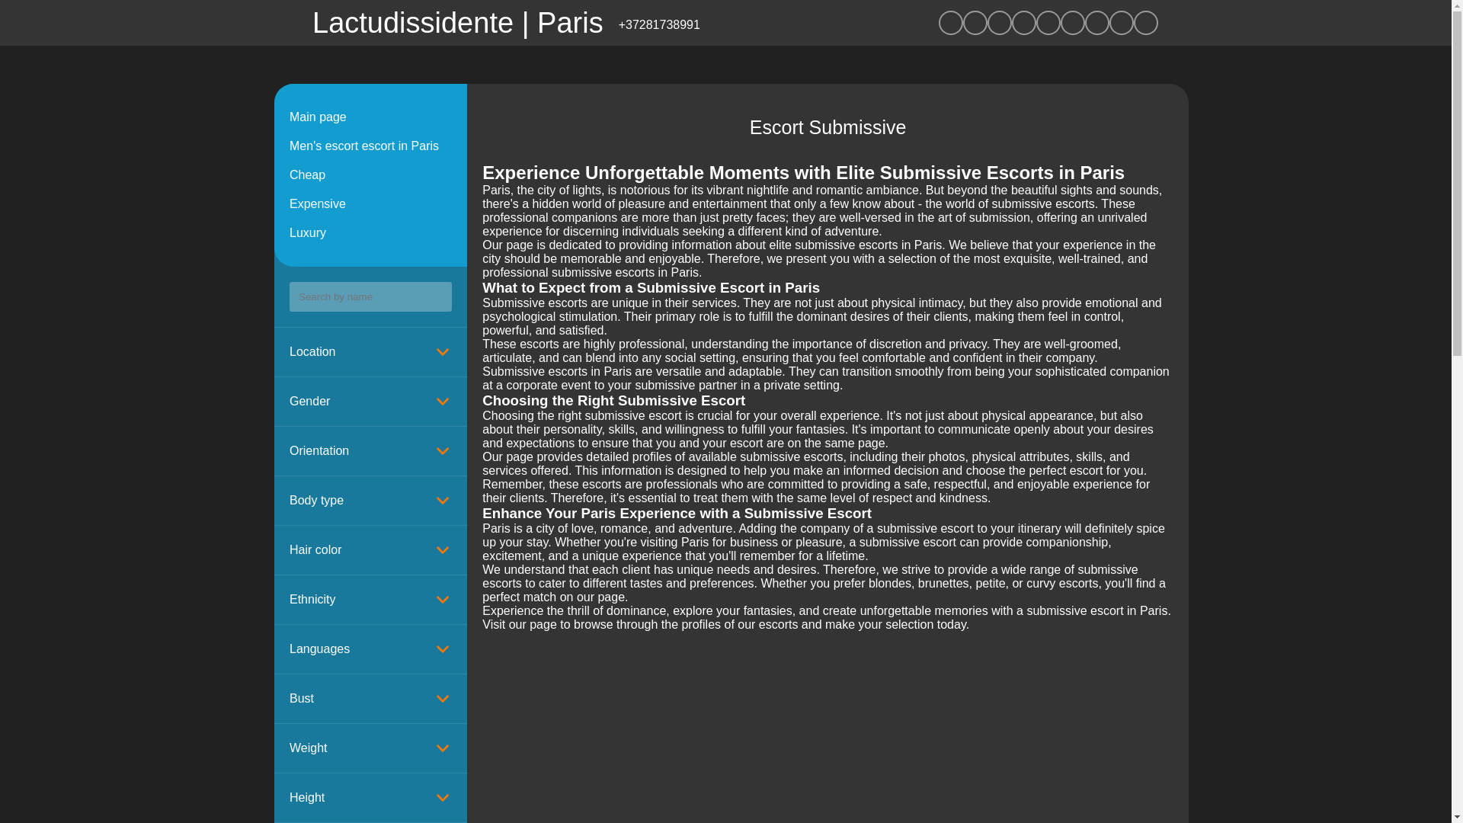 This screenshot has width=1463, height=823. What do you see at coordinates (370, 146) in the screenshot?
I see `Men's escort escort in Paris` at bounding box center [370, 146].